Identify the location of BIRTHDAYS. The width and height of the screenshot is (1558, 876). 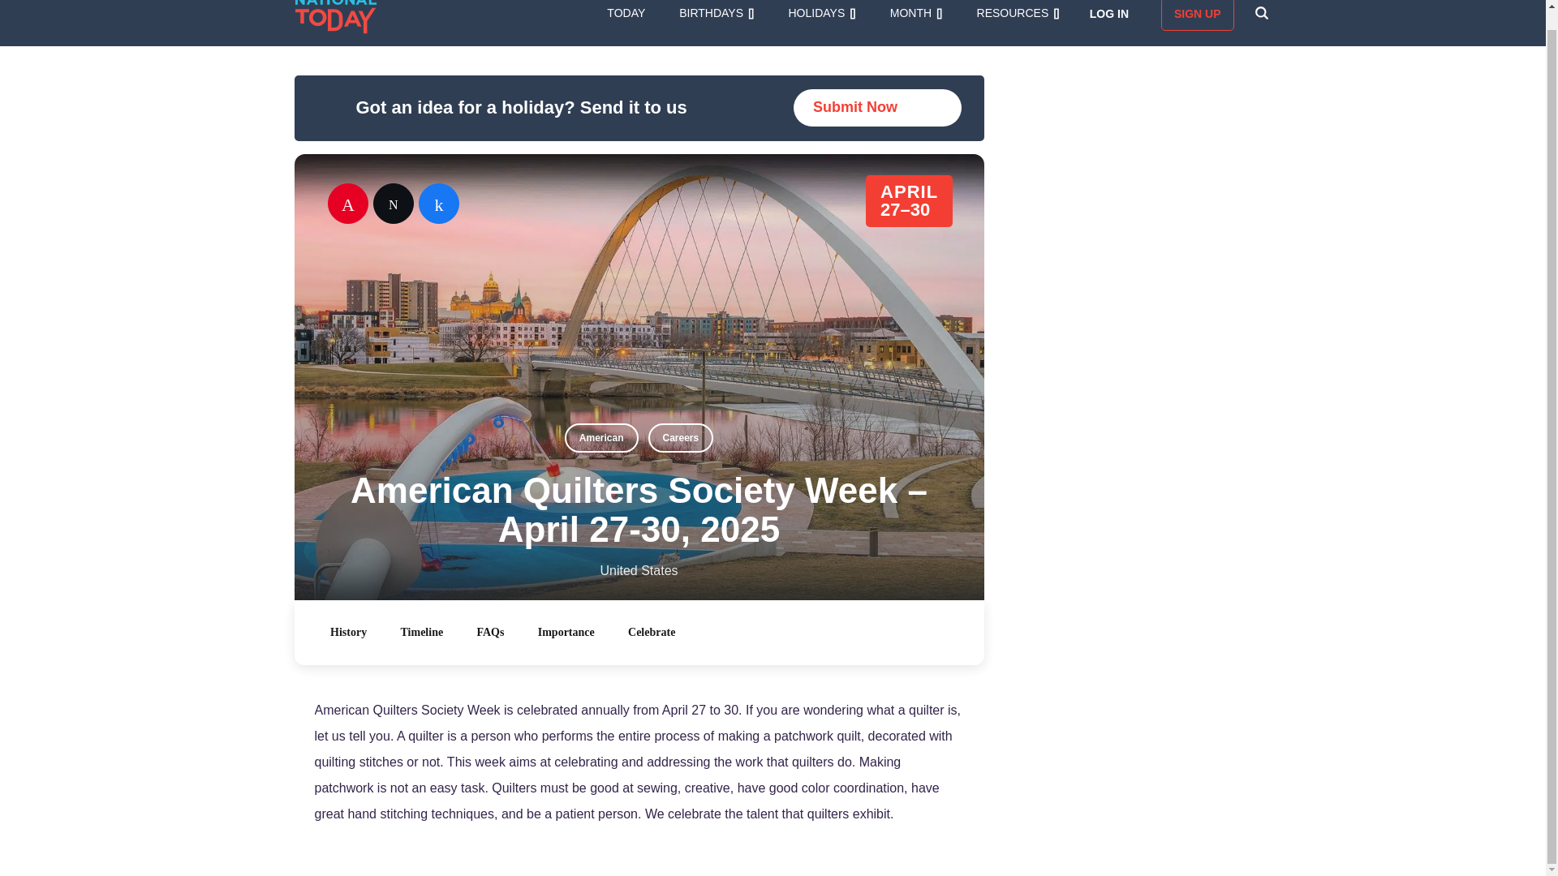
(717, 12).